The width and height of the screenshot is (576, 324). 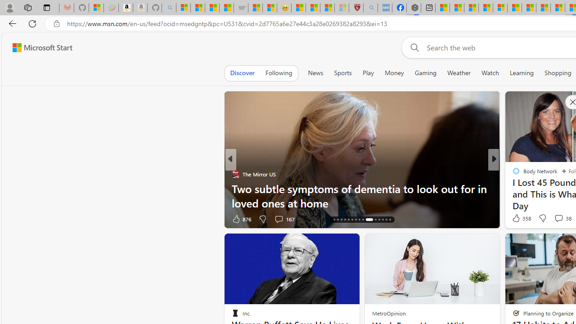 I want to click on 400 Like, so click(x=241, y=219).